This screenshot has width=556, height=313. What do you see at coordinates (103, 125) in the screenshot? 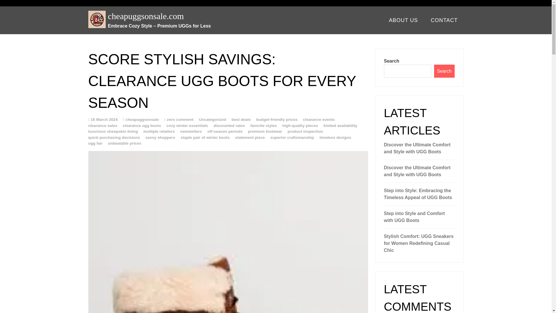
I see `clearance sales` at bounding box center [103, 125].